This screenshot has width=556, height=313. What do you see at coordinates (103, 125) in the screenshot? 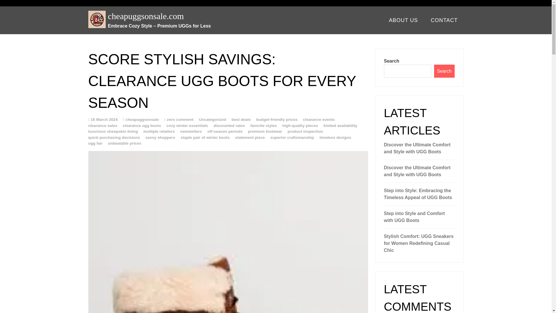
I see `clearance sales` at bounding box center [103, 125].